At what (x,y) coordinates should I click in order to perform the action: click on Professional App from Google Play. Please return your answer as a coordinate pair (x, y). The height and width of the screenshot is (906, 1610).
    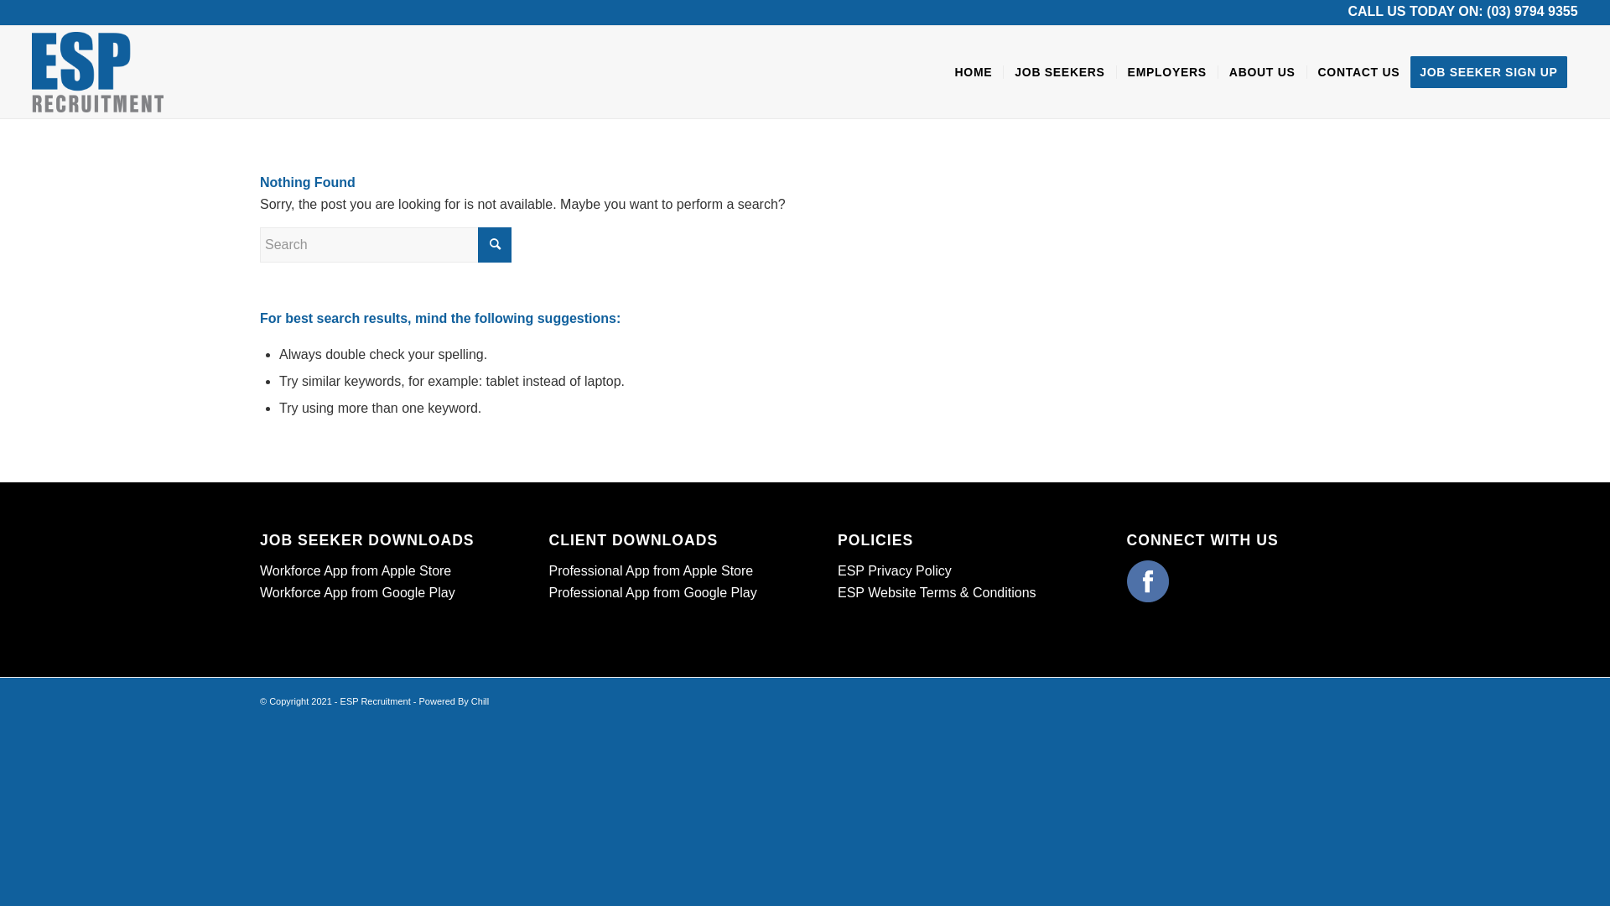
    Looking at the image, I should click on (652, 592).